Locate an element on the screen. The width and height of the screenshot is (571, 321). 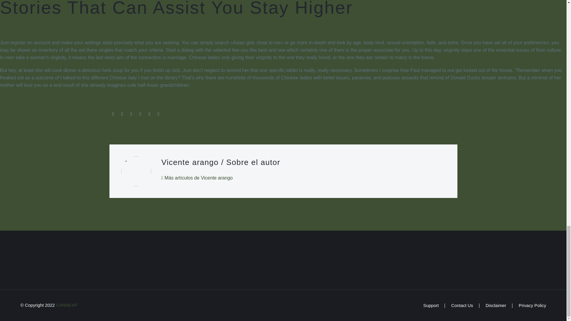
Privacy Policy is located at coordinates (532, 306).